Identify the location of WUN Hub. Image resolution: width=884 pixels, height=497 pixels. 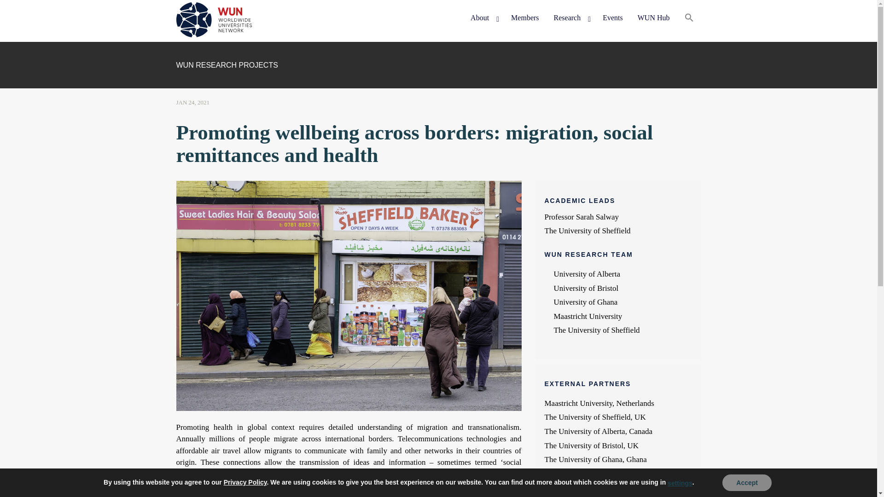
(653, 18).